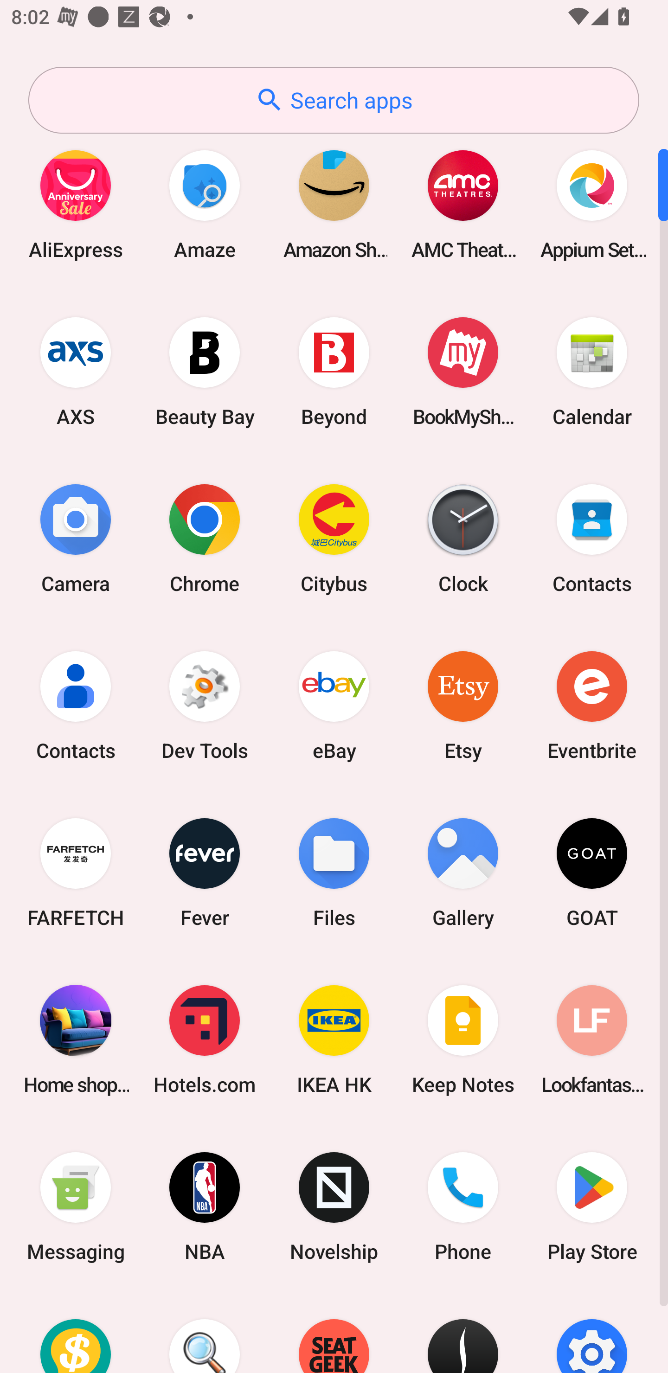  I want to click on Etsy, so click(463, 705).